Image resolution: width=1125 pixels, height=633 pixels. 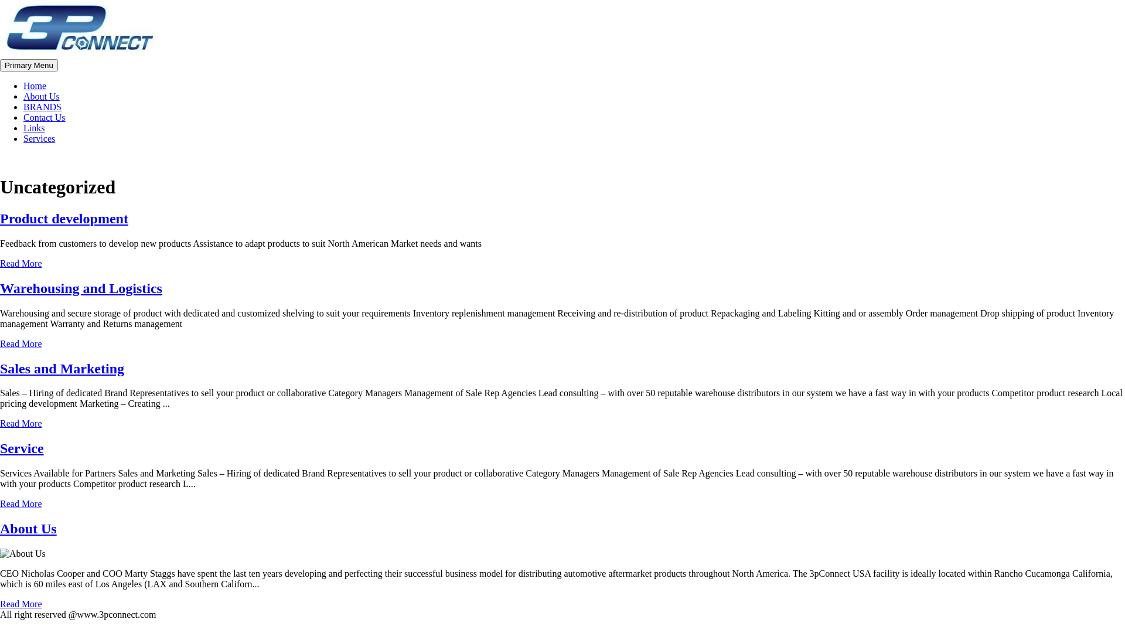 What do you see at coordinates (21, 423) in the screenshot?
I see `Read More` at bounding box center [21, 423].